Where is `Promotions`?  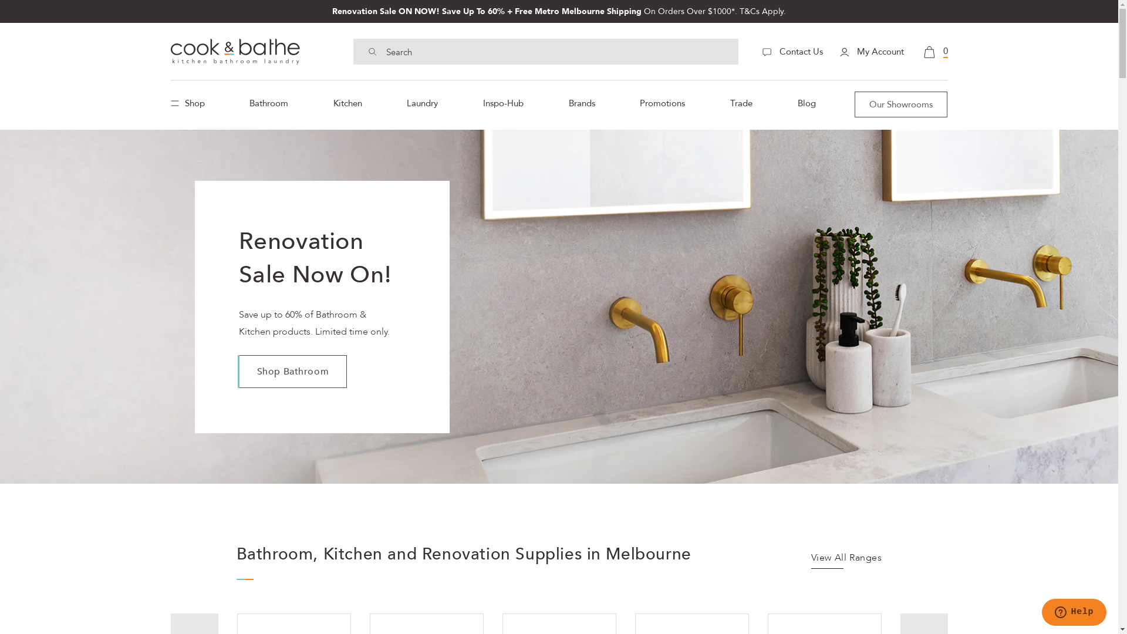
Promotions is located at coordinates (662, 103).